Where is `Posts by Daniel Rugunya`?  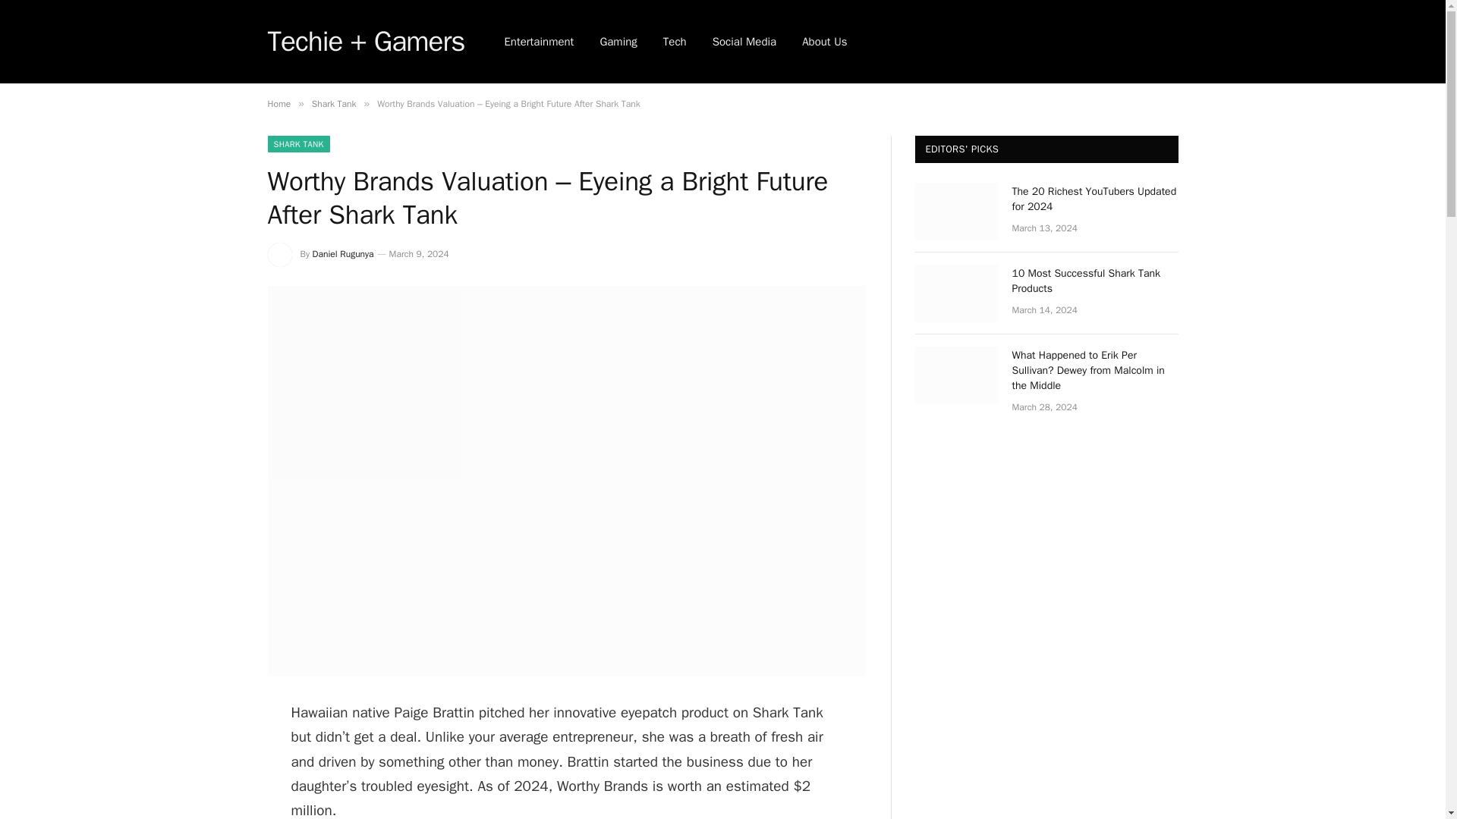
Posts by Daniel Rugunya is located at coordinates (343, 254).